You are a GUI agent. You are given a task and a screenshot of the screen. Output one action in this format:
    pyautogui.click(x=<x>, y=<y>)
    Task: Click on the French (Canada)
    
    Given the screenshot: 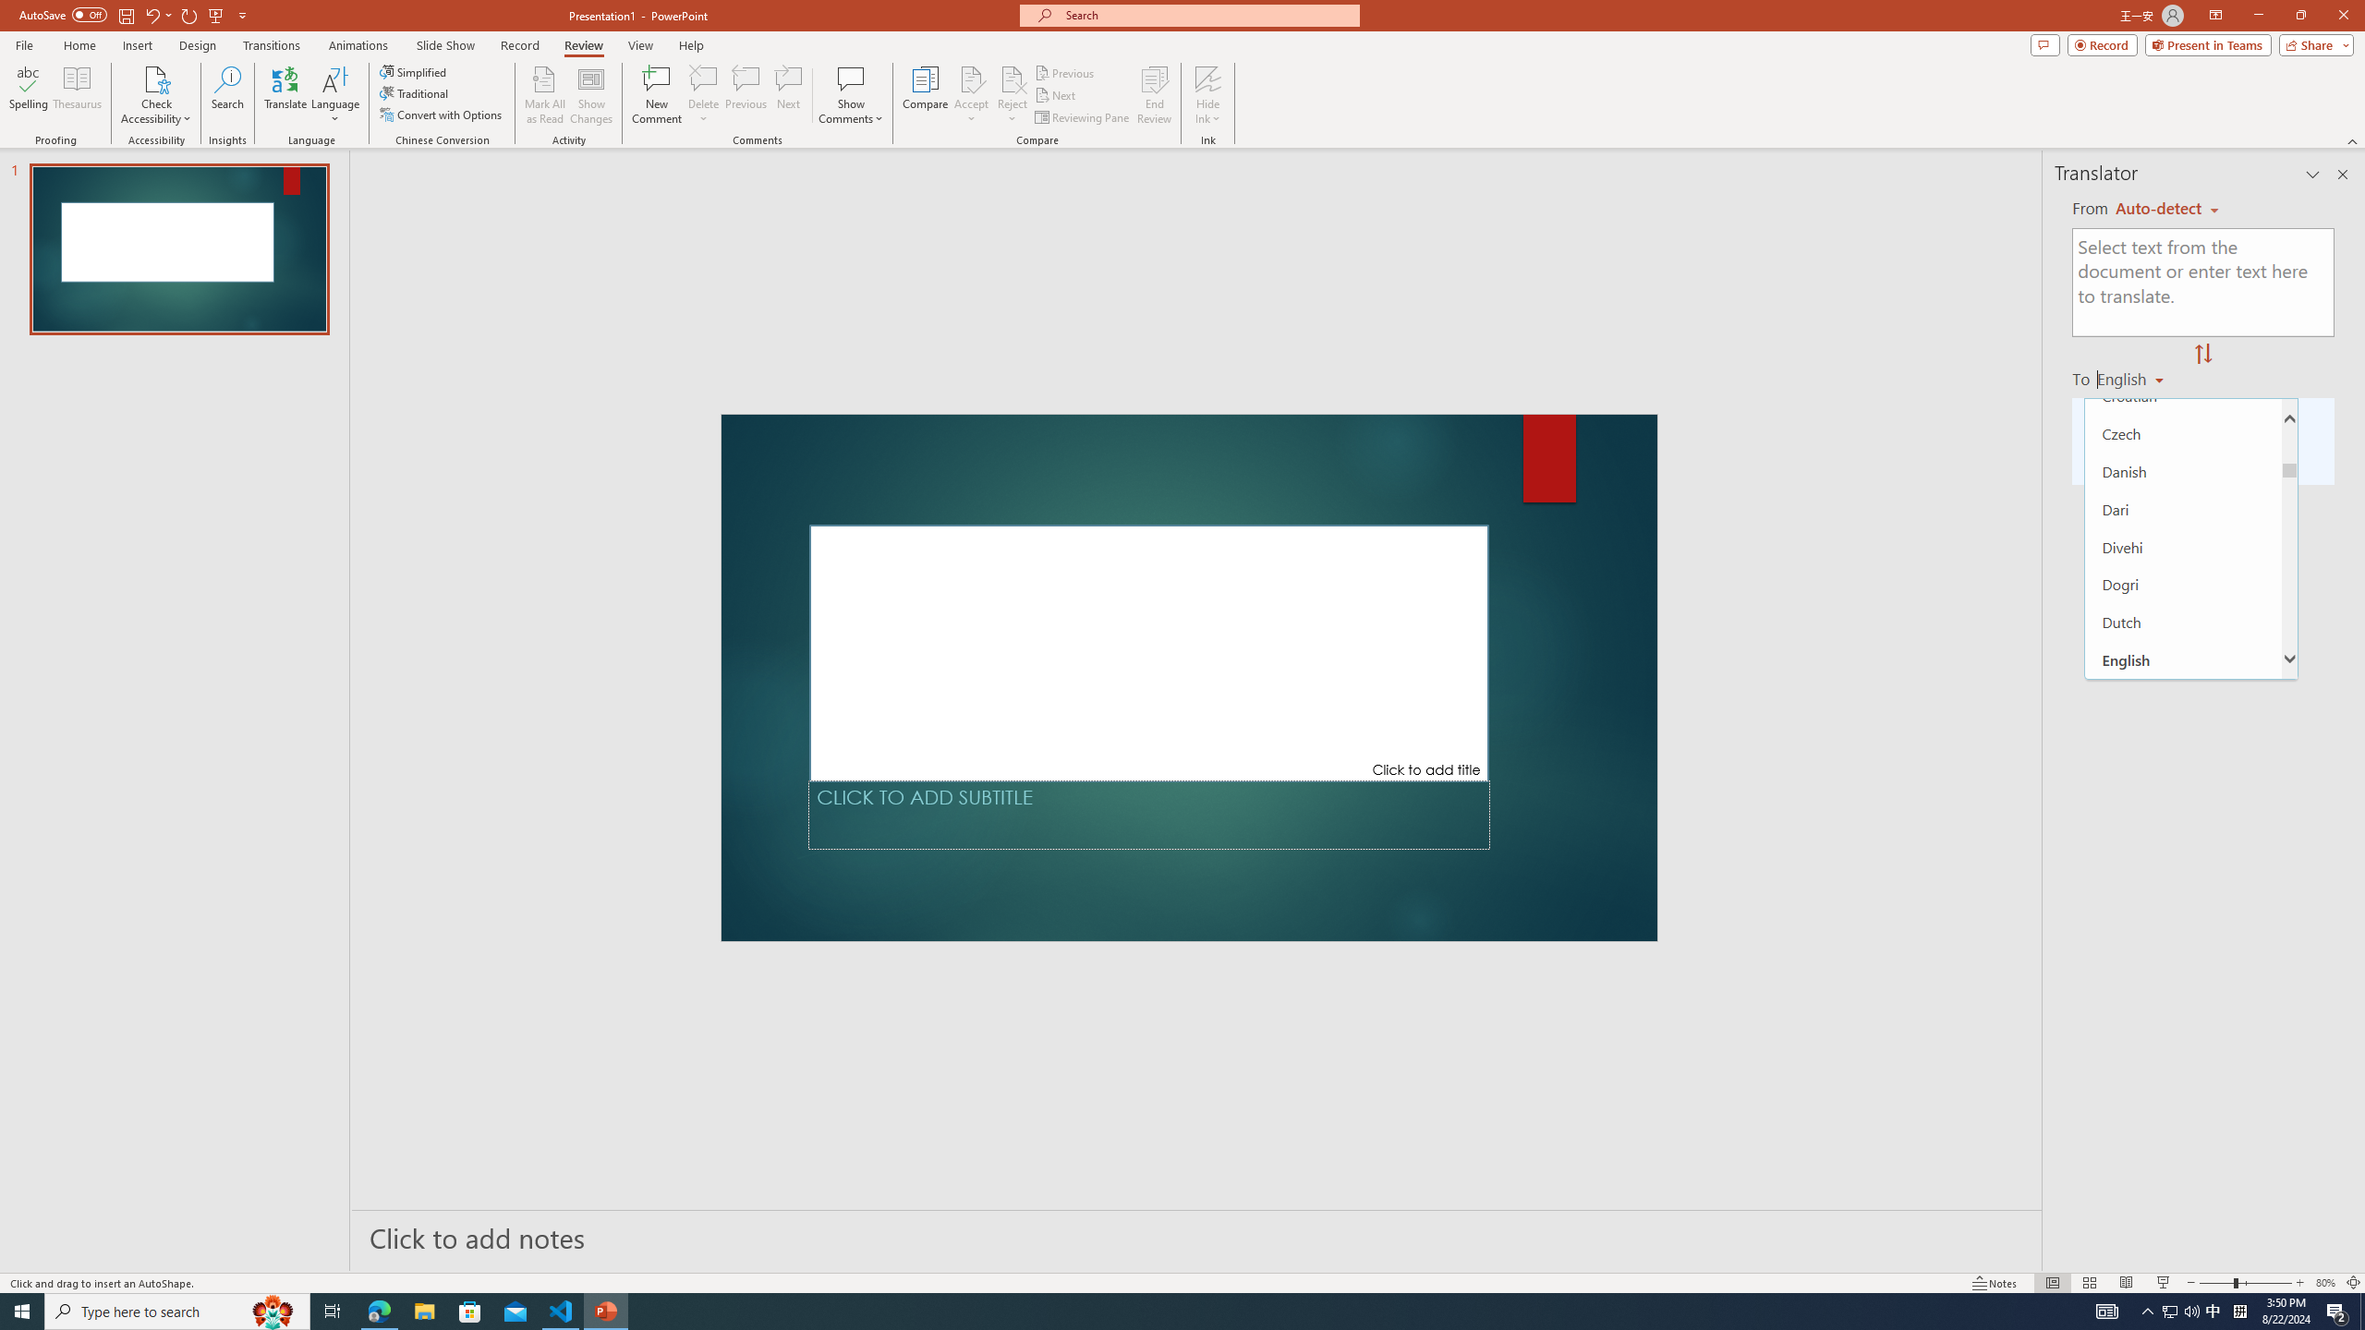 What is the action you would take?
    pyautogui.click(x=2184, y=925)
    